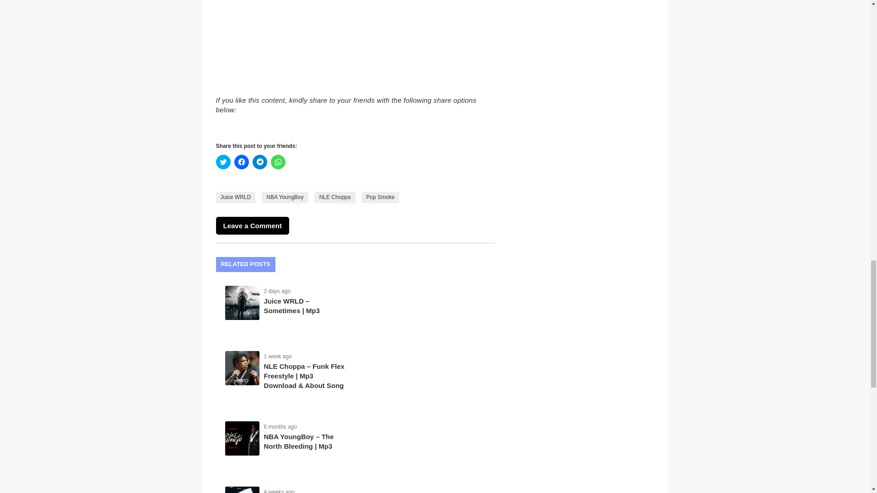  Describe the element at coordinates (335, 197) in the screenshot. I see `NLE Choppa` at that location.